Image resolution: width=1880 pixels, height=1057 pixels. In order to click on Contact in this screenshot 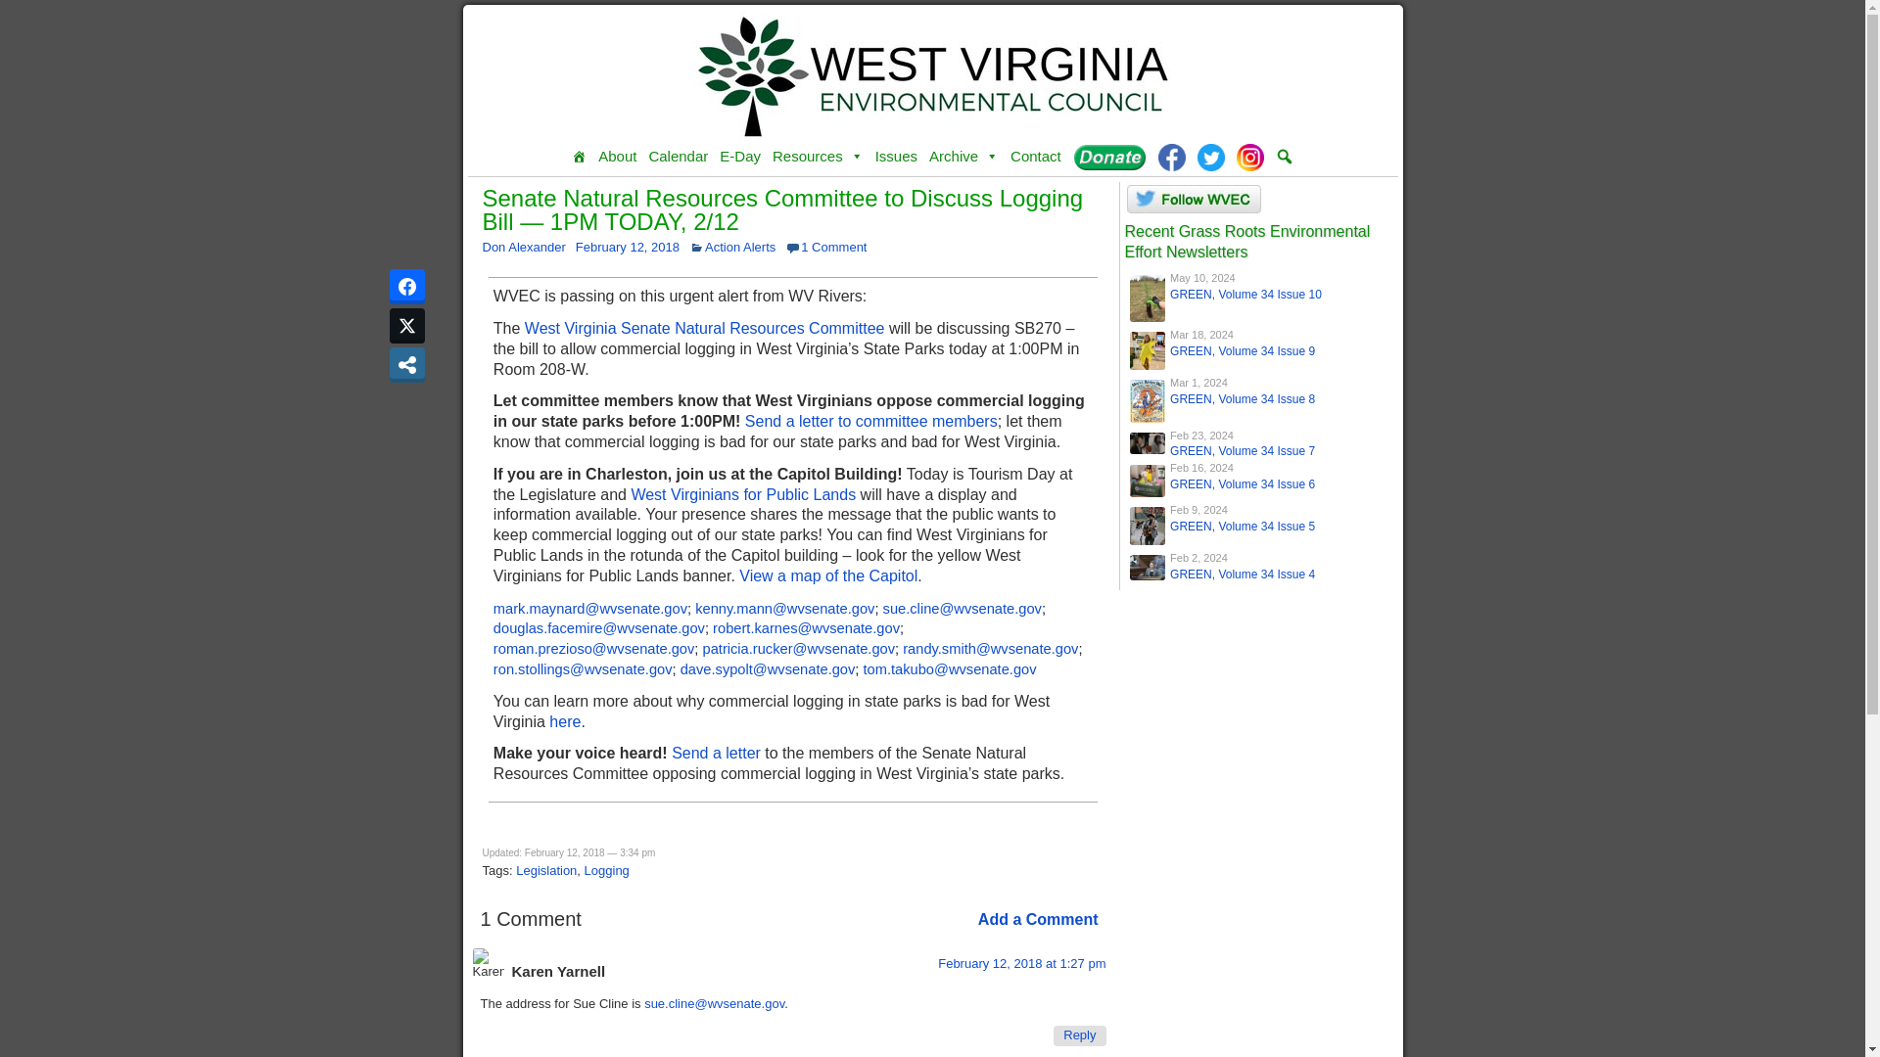, I will do `click(1036, 156)`.